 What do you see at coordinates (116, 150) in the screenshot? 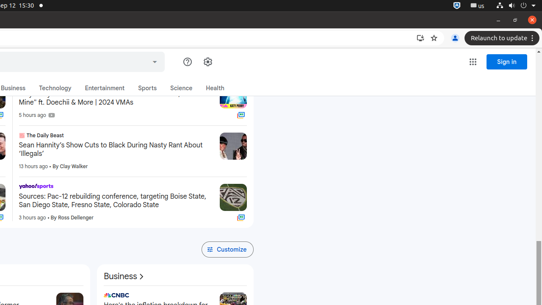
I see `Sean Hannity’s Show Cuts to Black During Nasty Rant About ‘Illegals’` at bounding box center [116, 150].